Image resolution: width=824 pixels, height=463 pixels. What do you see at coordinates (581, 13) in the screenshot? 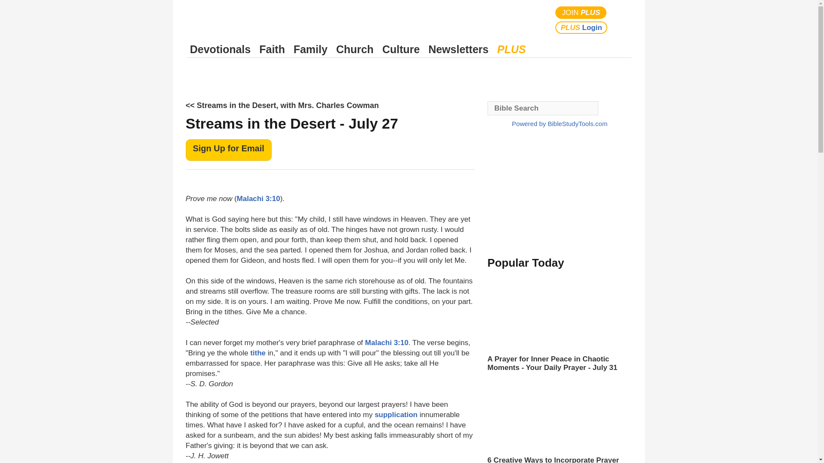
I see `JOIN PLUS` at bounding box center [581, 13].